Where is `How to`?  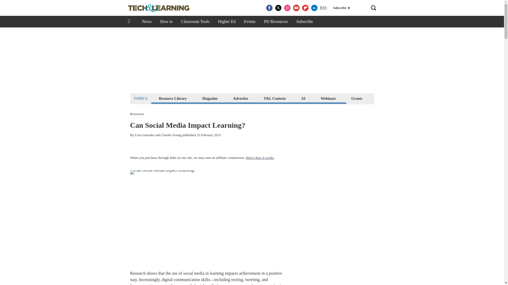
How to is located at coordinates (166, 22).